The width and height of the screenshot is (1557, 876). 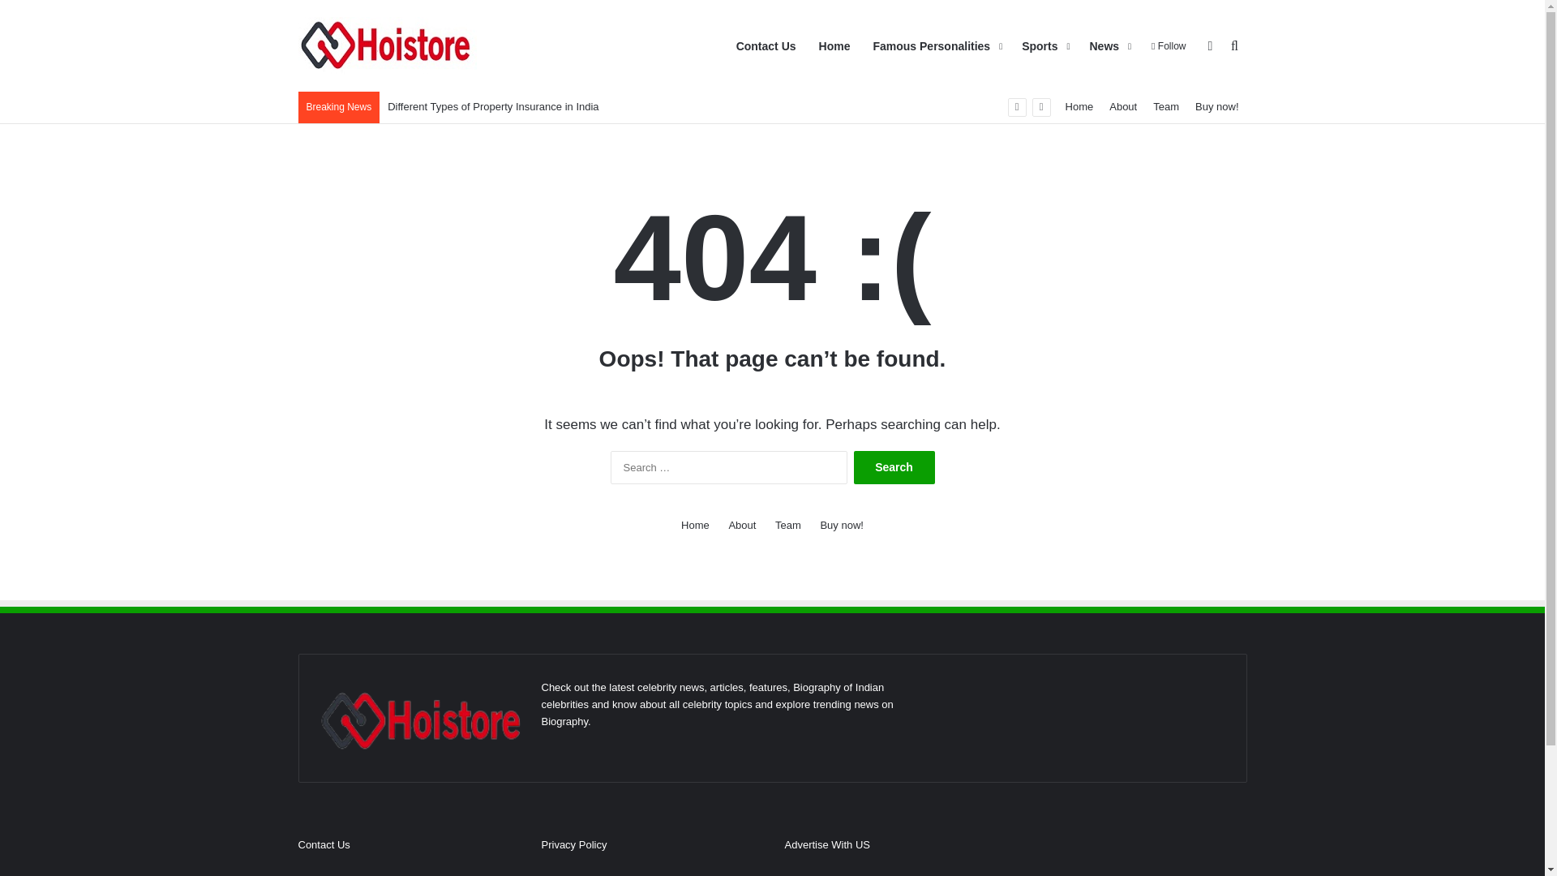 What do you see at coordinates (696, 525) in the screenshot?
I see `Home` at bounding box center [696, 525].